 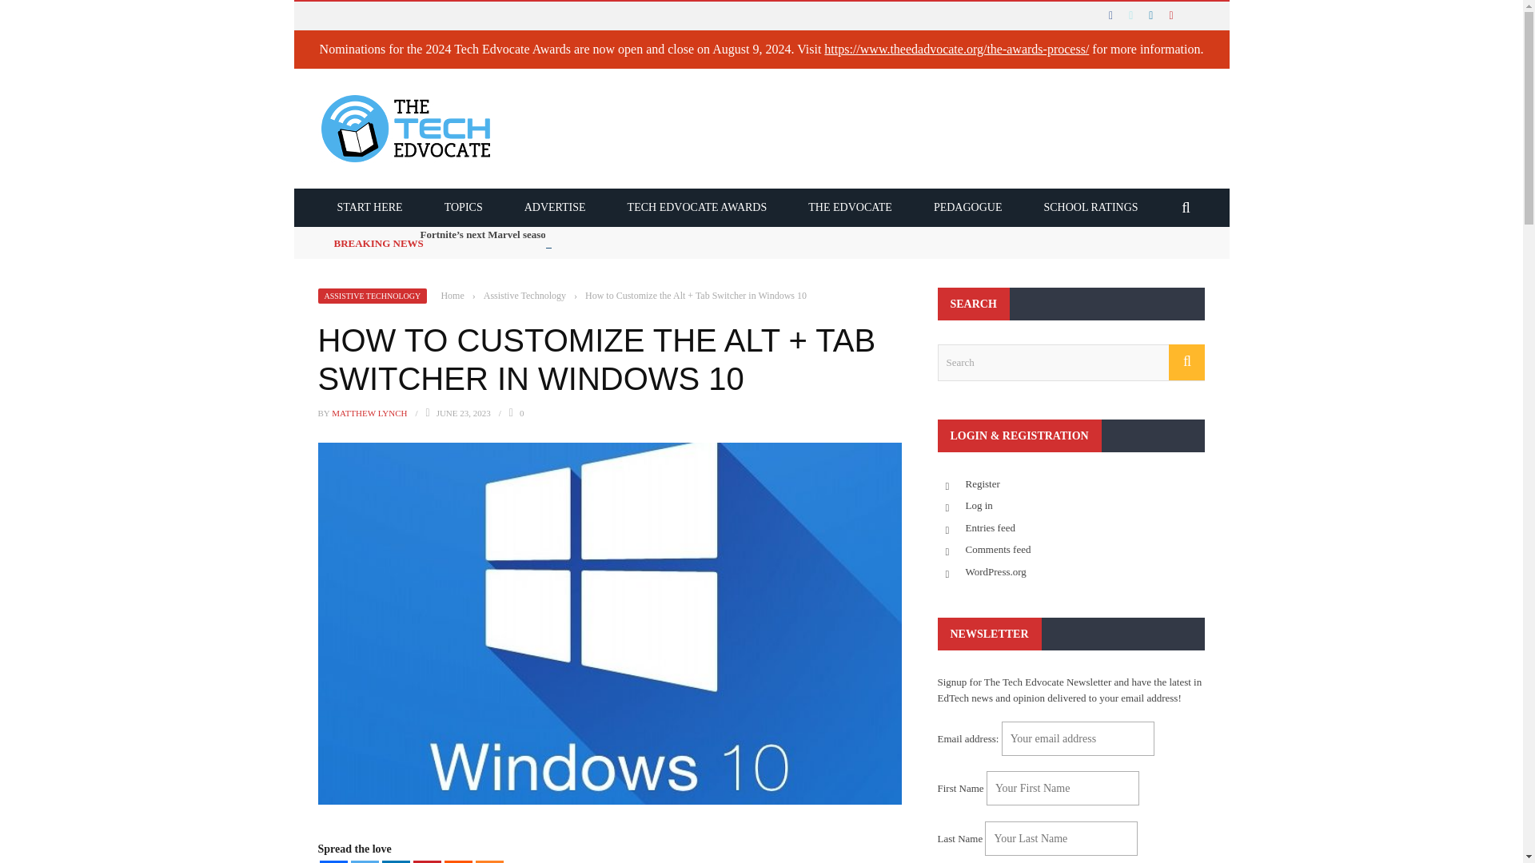 I want to click on Linkedin, so click(x=396, y=861).